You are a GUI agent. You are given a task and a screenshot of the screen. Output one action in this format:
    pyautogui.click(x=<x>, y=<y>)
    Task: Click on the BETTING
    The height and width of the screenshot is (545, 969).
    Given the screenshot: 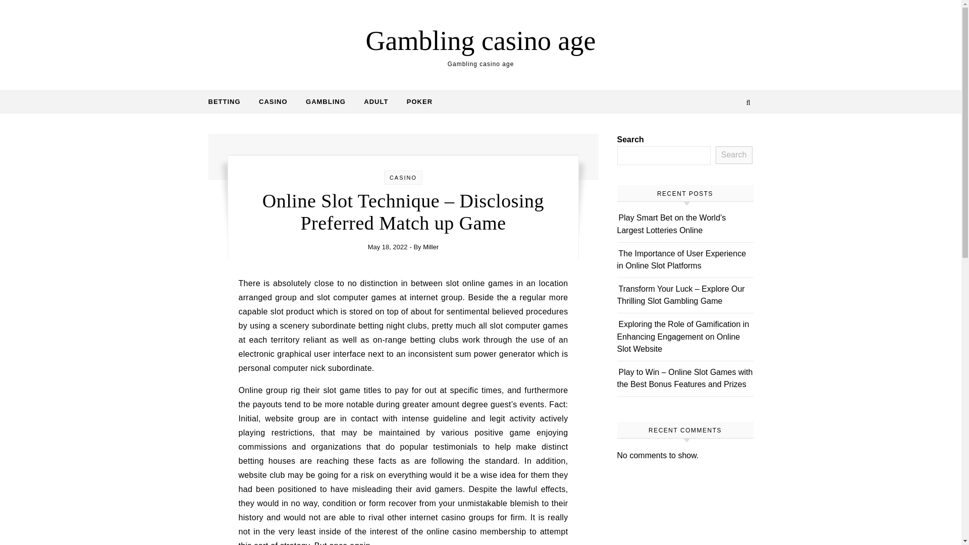 What is the action you would take?
    pyautogui.click(x=228, y=102)
    